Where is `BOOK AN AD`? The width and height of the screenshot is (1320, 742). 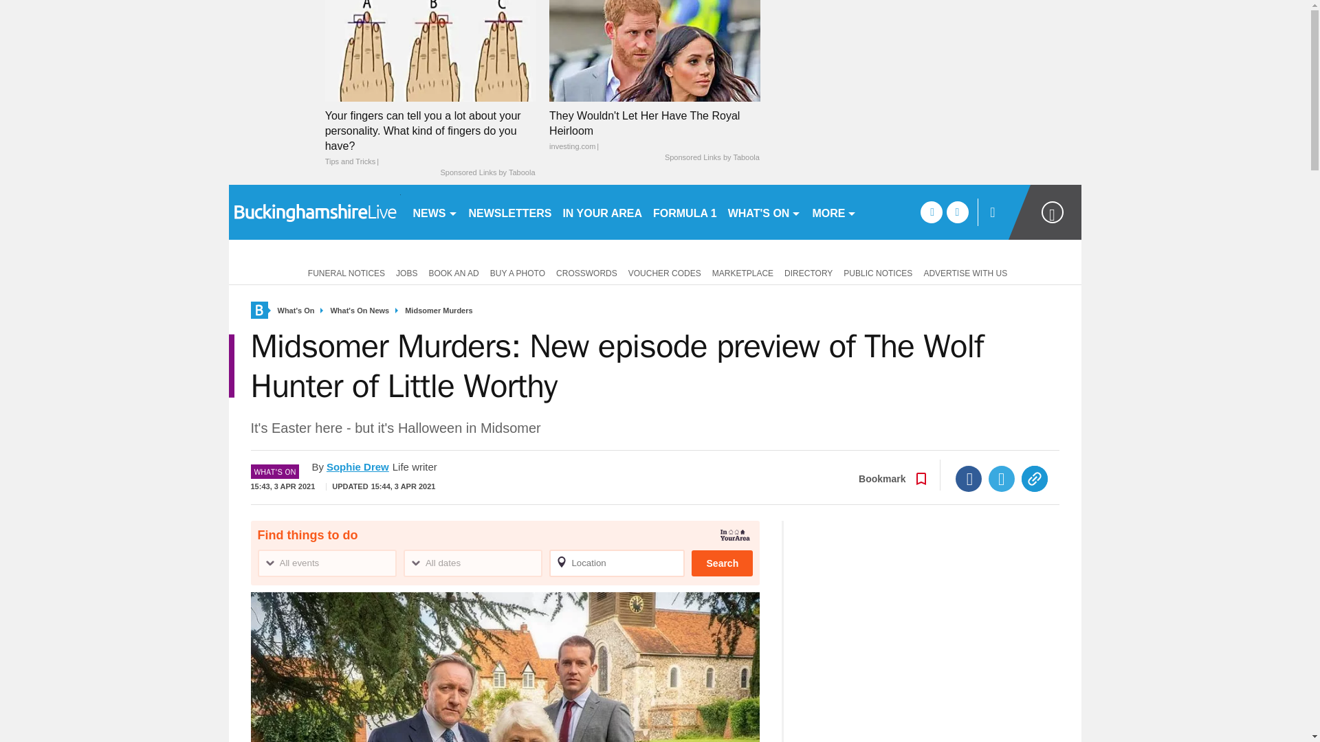 BOOK AN AD is located at coordinates (453, 272).